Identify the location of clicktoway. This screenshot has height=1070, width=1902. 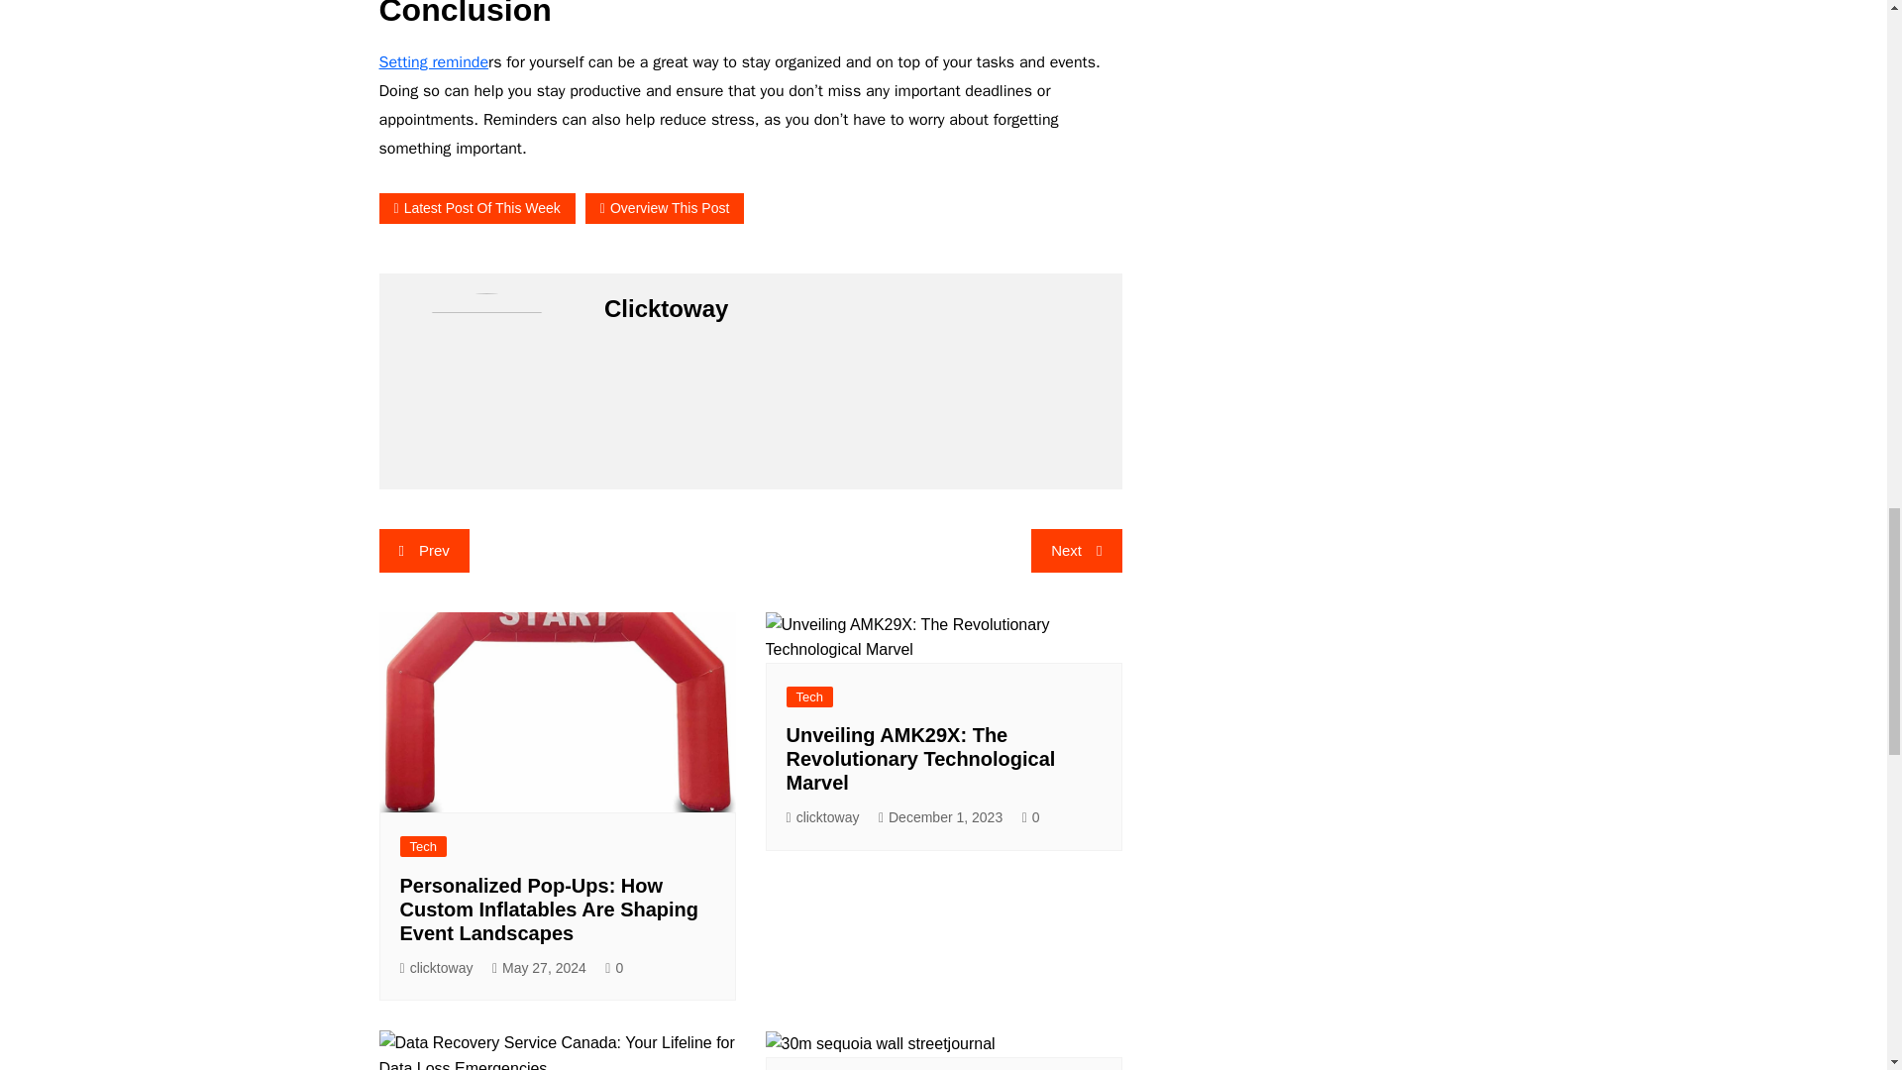
(436, 968).